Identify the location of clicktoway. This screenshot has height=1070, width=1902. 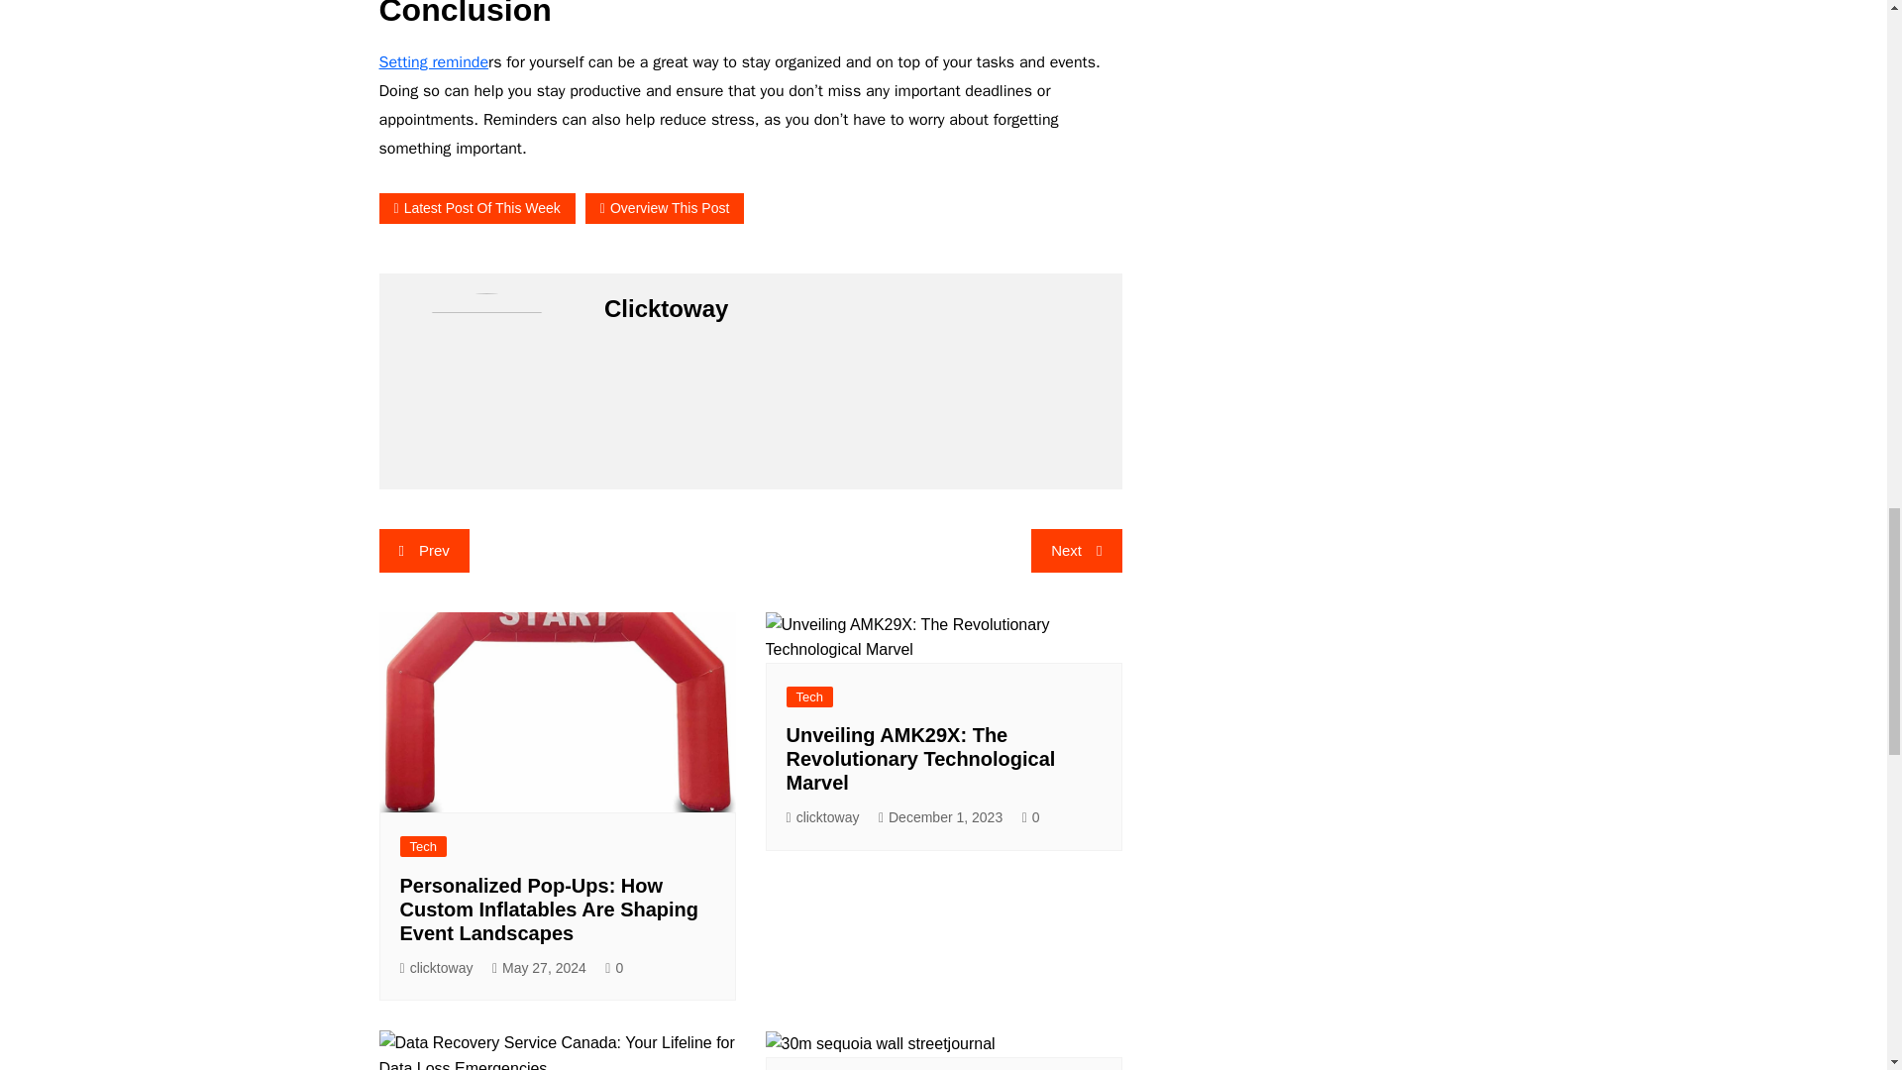
(436, 968).